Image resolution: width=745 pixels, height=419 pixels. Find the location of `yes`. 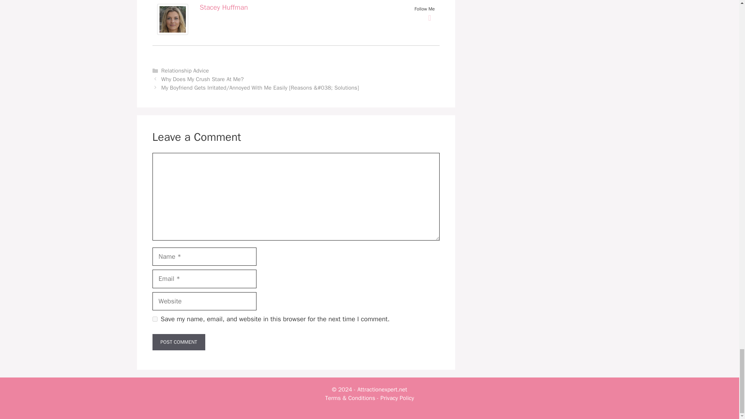

yes is located at coordinates (154, 319).